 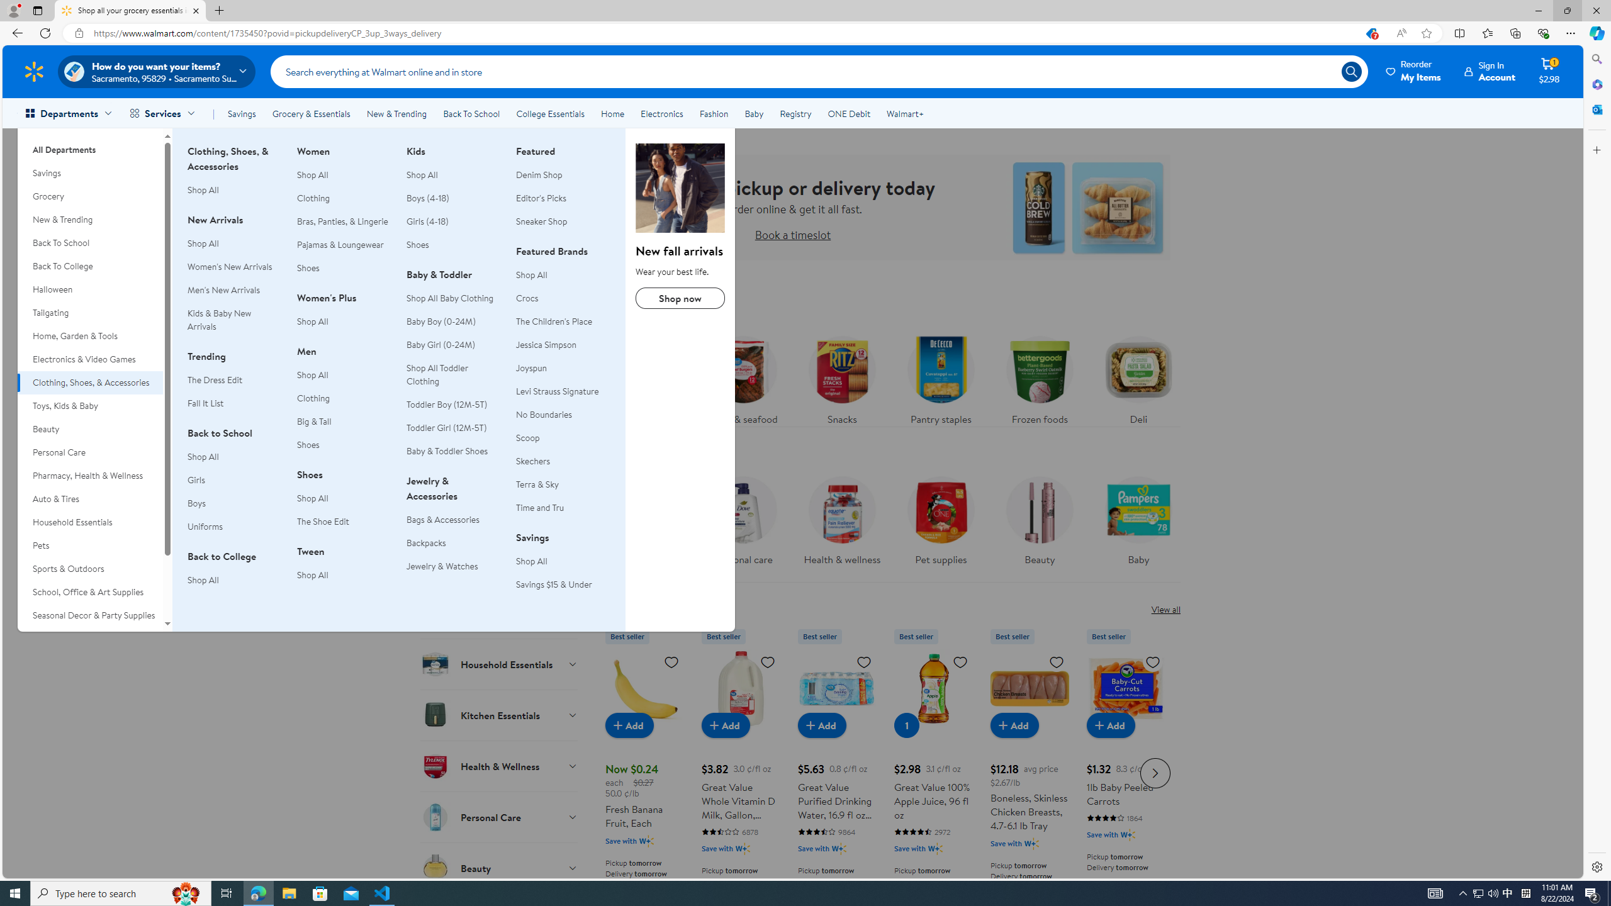 What do you see at coordinates (340, 244) in the screenshot?
I see `Pajamas & Loungewear` at bounding box center [340, 244].